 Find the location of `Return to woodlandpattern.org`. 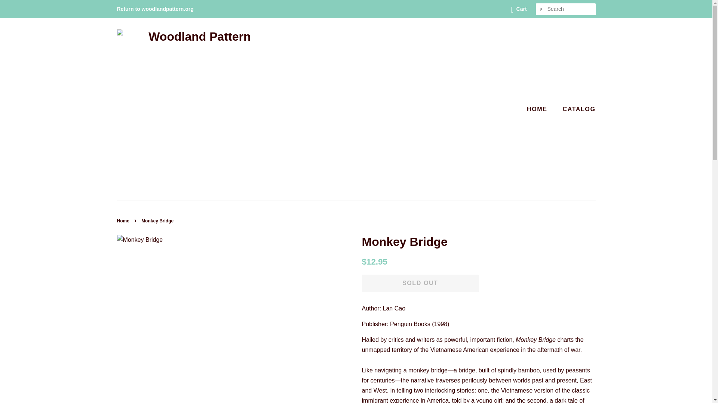

Return to woodlandpattern.org is located at coordinates (155, 9).